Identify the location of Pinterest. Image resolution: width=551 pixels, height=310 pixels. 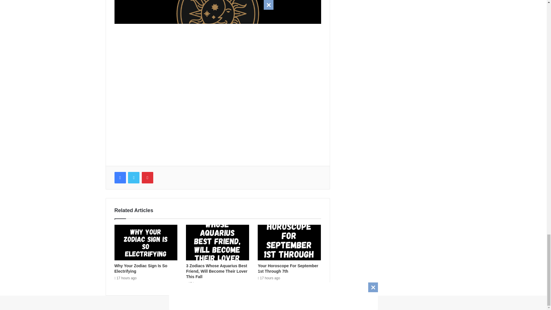
(147, 178).